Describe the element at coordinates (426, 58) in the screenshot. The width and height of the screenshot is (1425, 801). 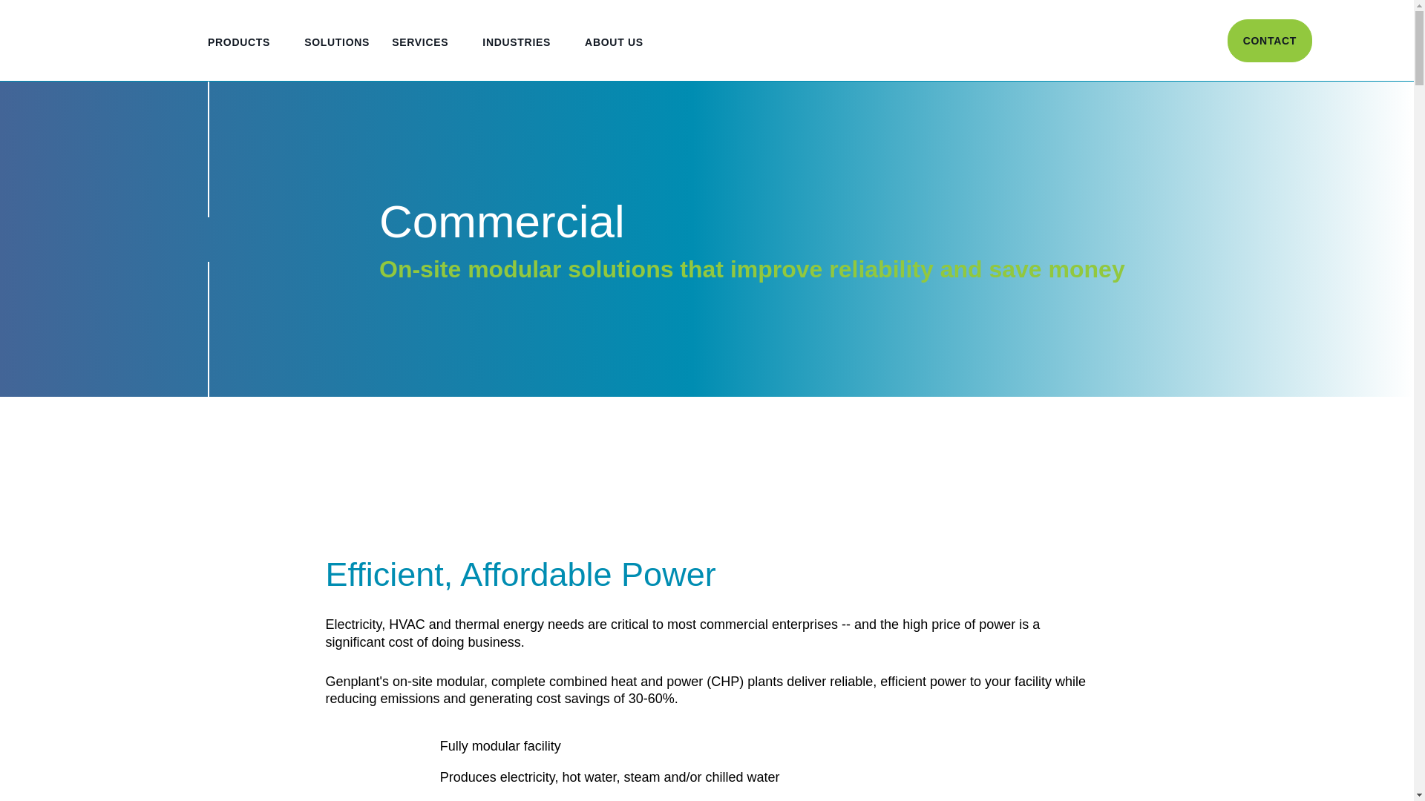
I see `SERVICES` at that location.